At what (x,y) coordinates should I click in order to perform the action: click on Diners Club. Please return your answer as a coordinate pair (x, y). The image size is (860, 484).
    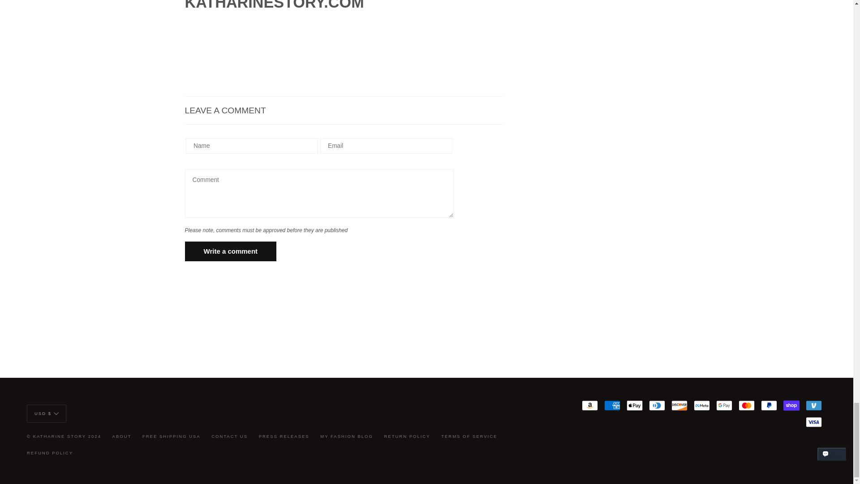
    Looking at the image, I should click on (657, 405).